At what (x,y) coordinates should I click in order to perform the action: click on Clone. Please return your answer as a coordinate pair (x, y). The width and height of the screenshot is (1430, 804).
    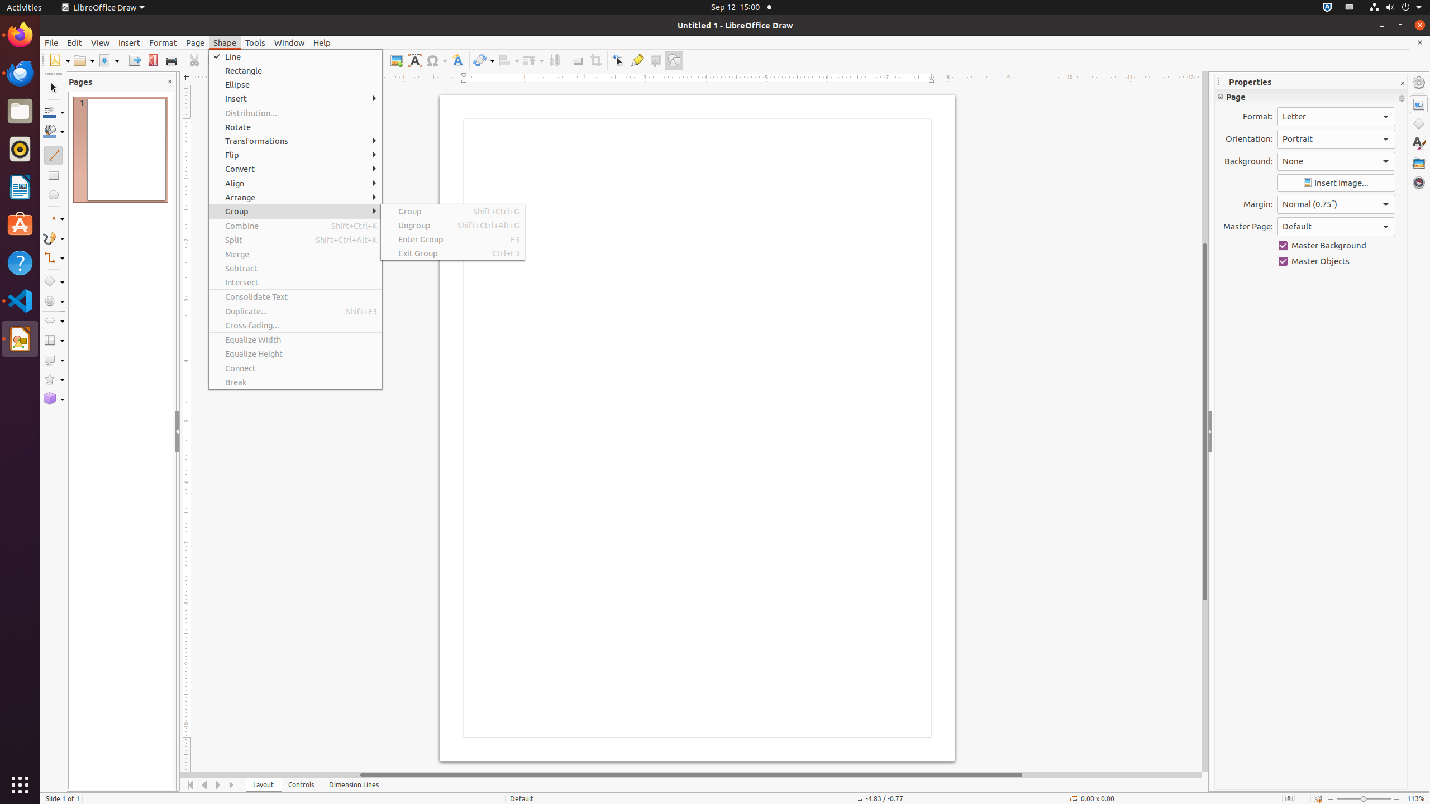
    Looking at the image, I should click on (260, 60).